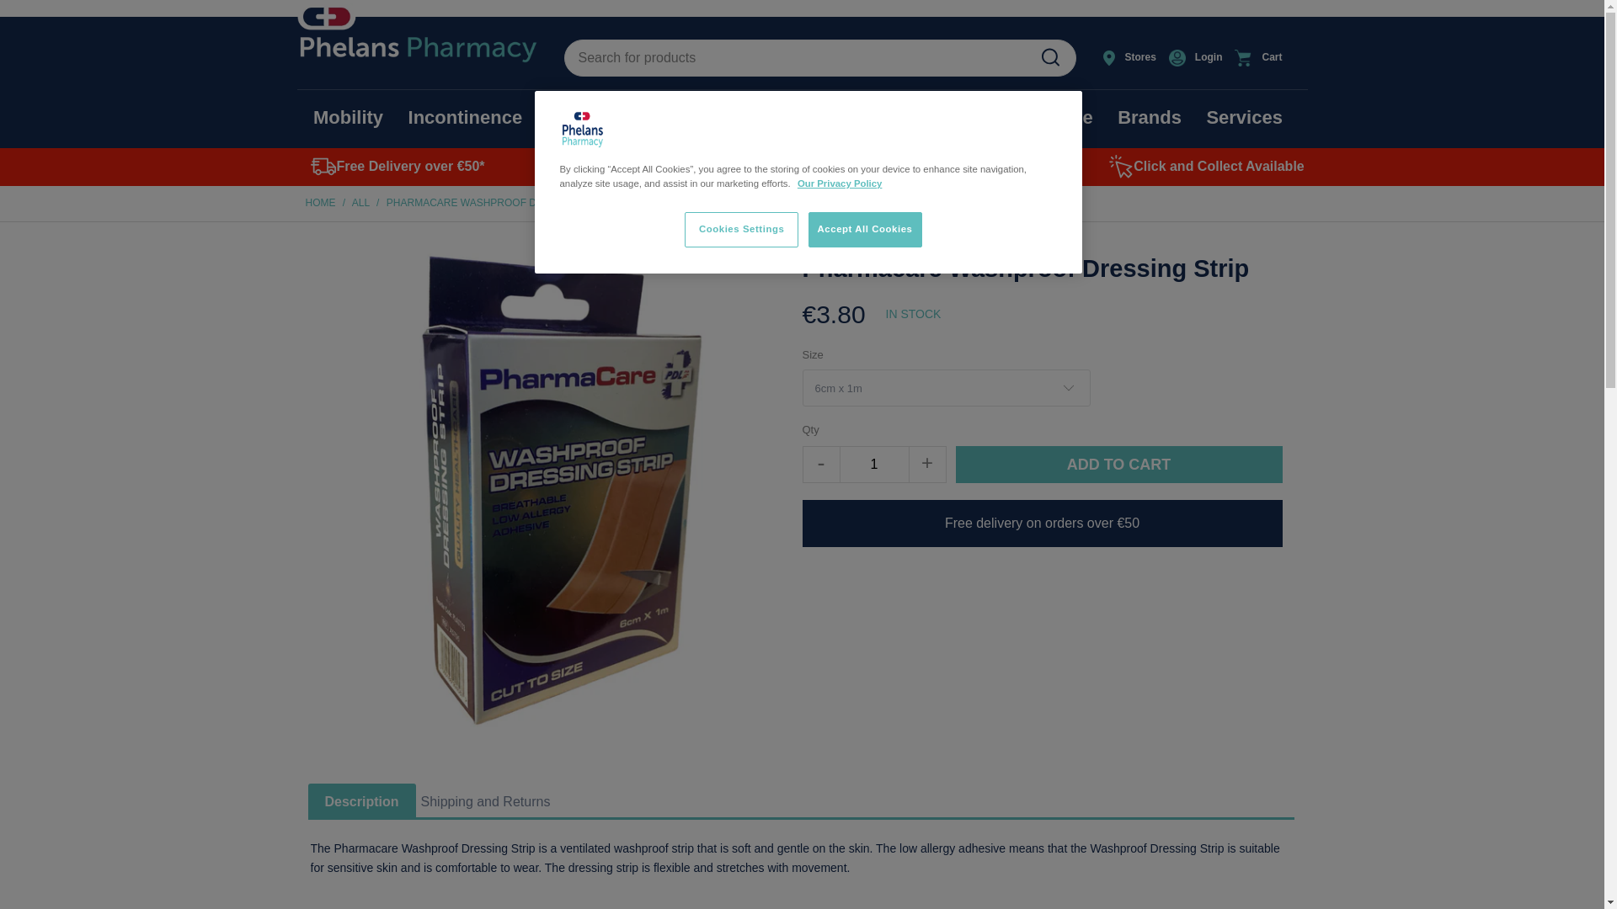  Describe the element at coordinates (1049, 57) in the screenshot. I see `76F589C6-0E18-4499-82DD-1BC7DC7F63B1` at that location.